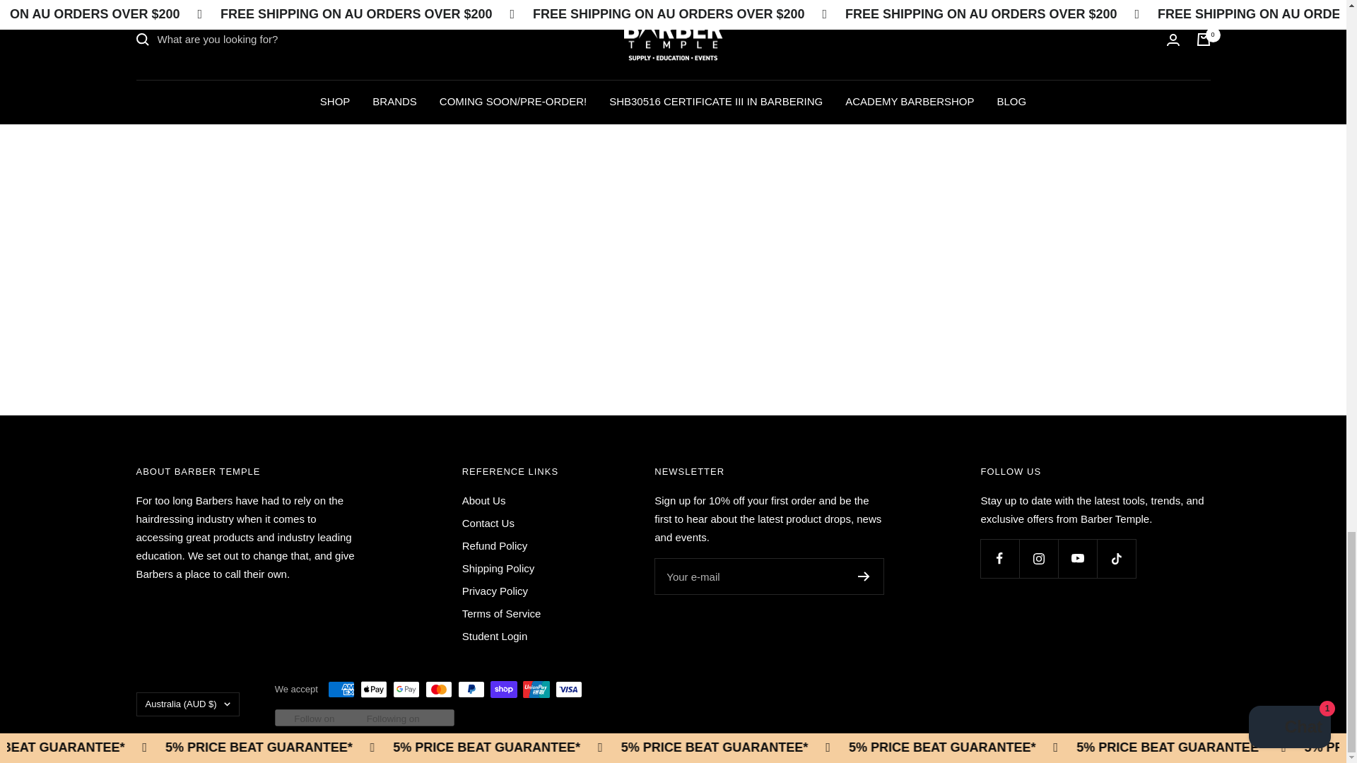 The image size is (1357, 763). Describe the element at coordinates (864, 576) in the screenshot. I see `Register` at that location.